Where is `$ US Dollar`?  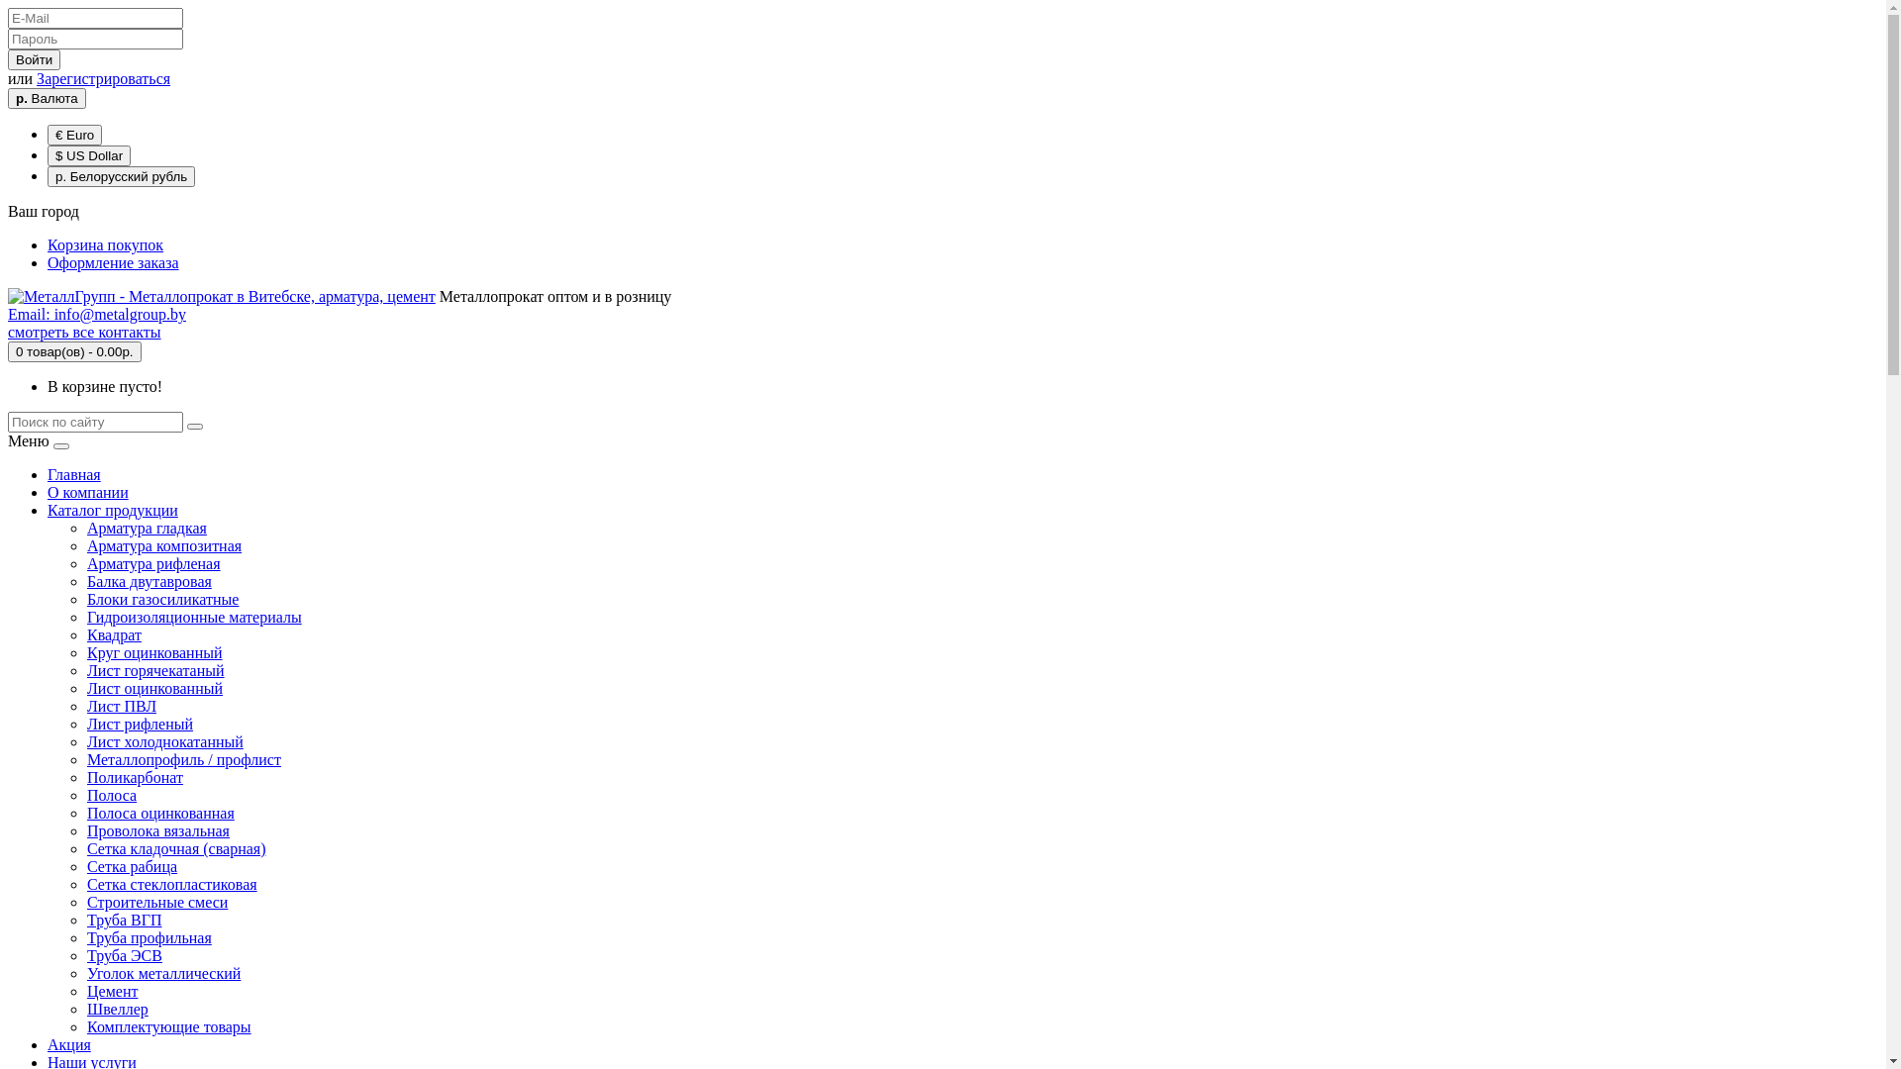 $ US Dollar is located at coordinates (89, 156).